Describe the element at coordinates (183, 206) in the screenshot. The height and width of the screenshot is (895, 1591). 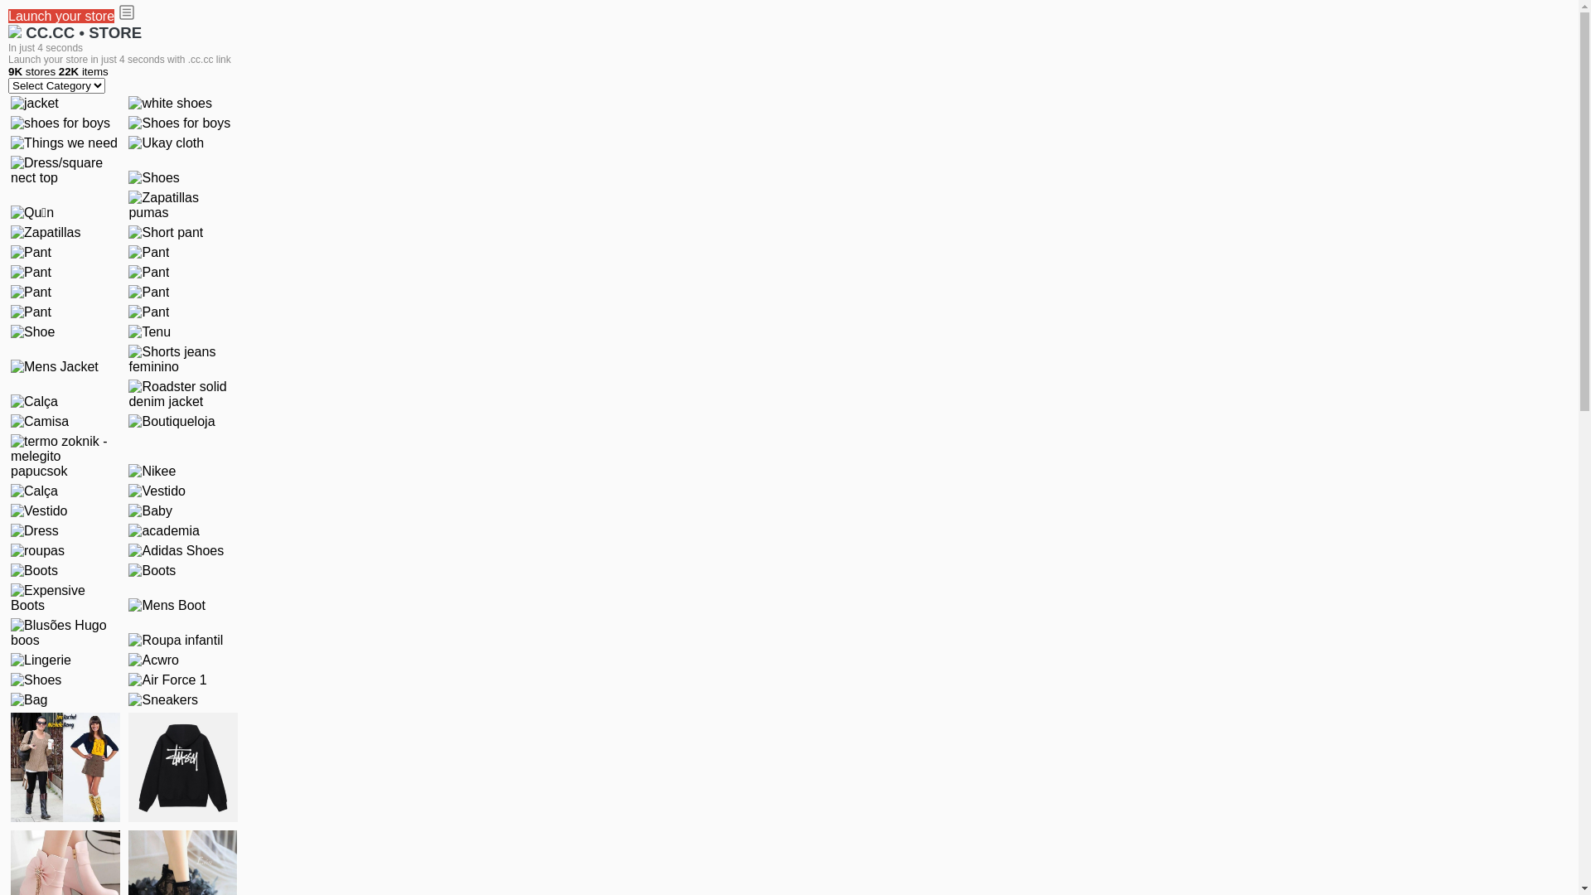
I see `Zapatillas pumas` at that location.